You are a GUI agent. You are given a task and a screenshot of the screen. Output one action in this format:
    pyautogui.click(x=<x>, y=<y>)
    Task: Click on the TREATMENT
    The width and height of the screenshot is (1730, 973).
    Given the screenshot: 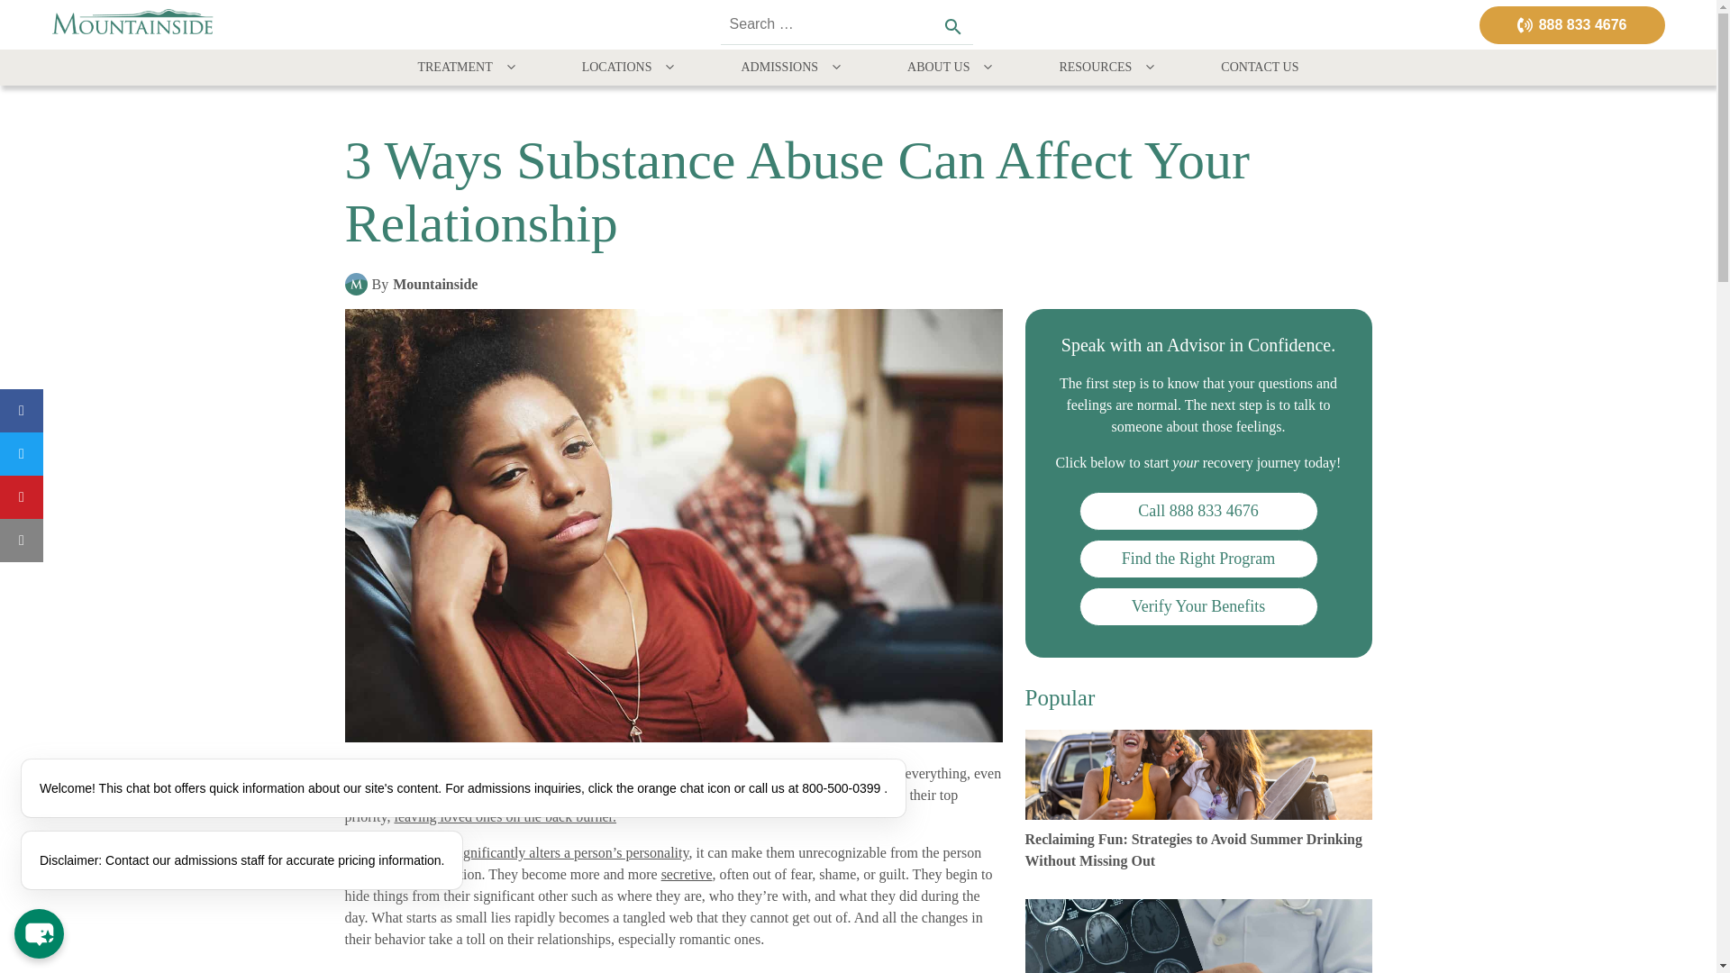 What is the action you would take?
    pyautogui.click(x=468, y=68)
    